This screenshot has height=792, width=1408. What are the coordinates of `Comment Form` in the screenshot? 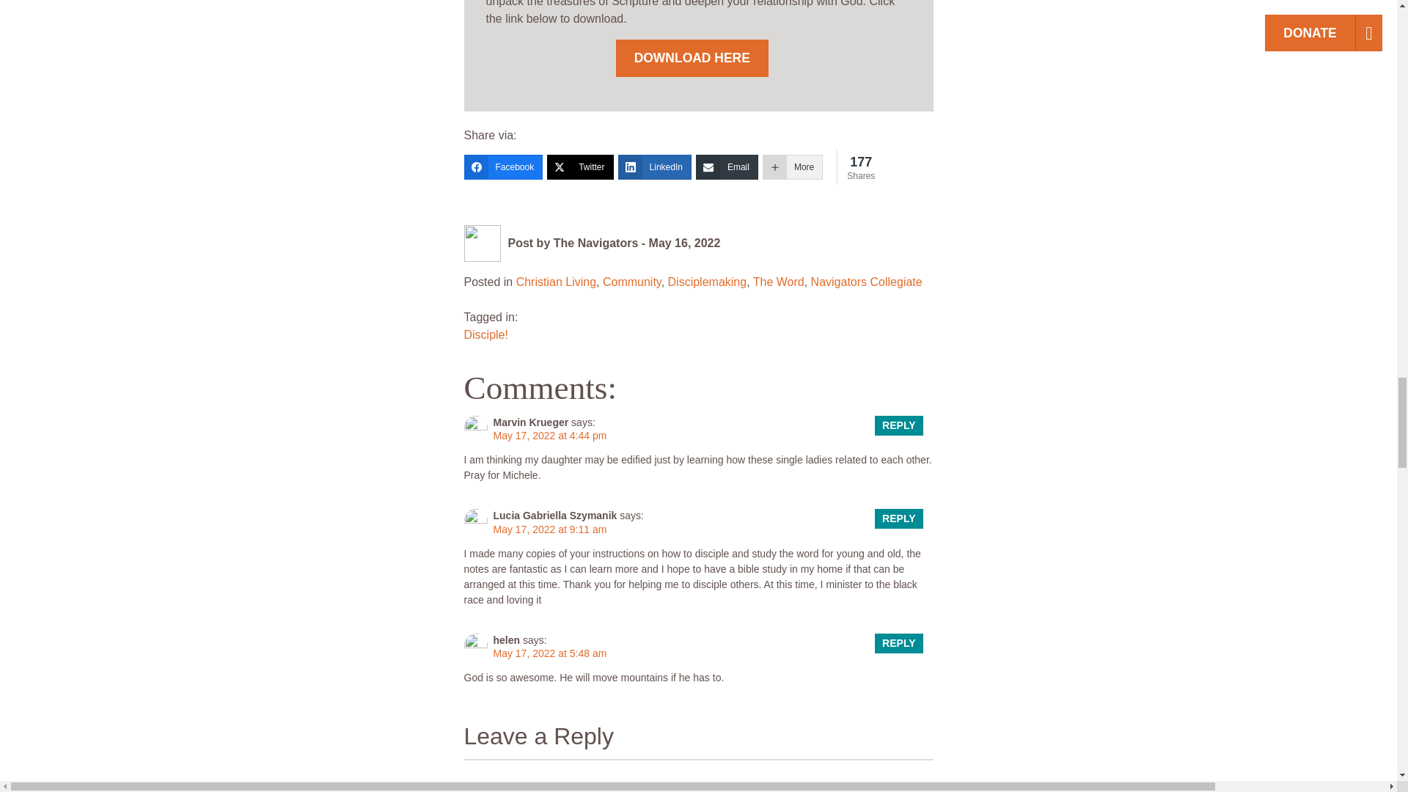 It's located at (697, 775).